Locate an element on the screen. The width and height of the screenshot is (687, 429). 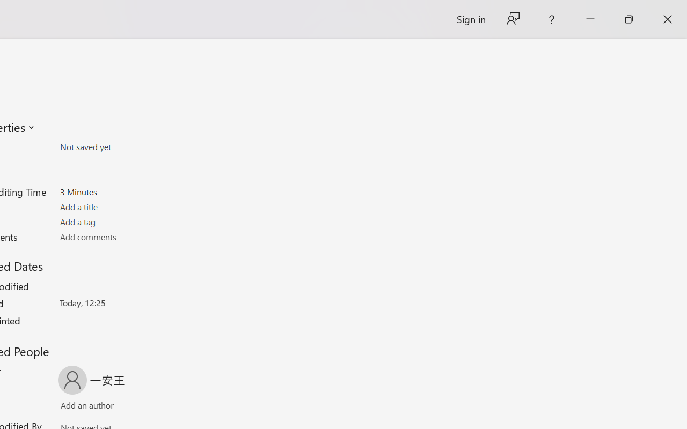
Size is located at coordinates (122, 147).